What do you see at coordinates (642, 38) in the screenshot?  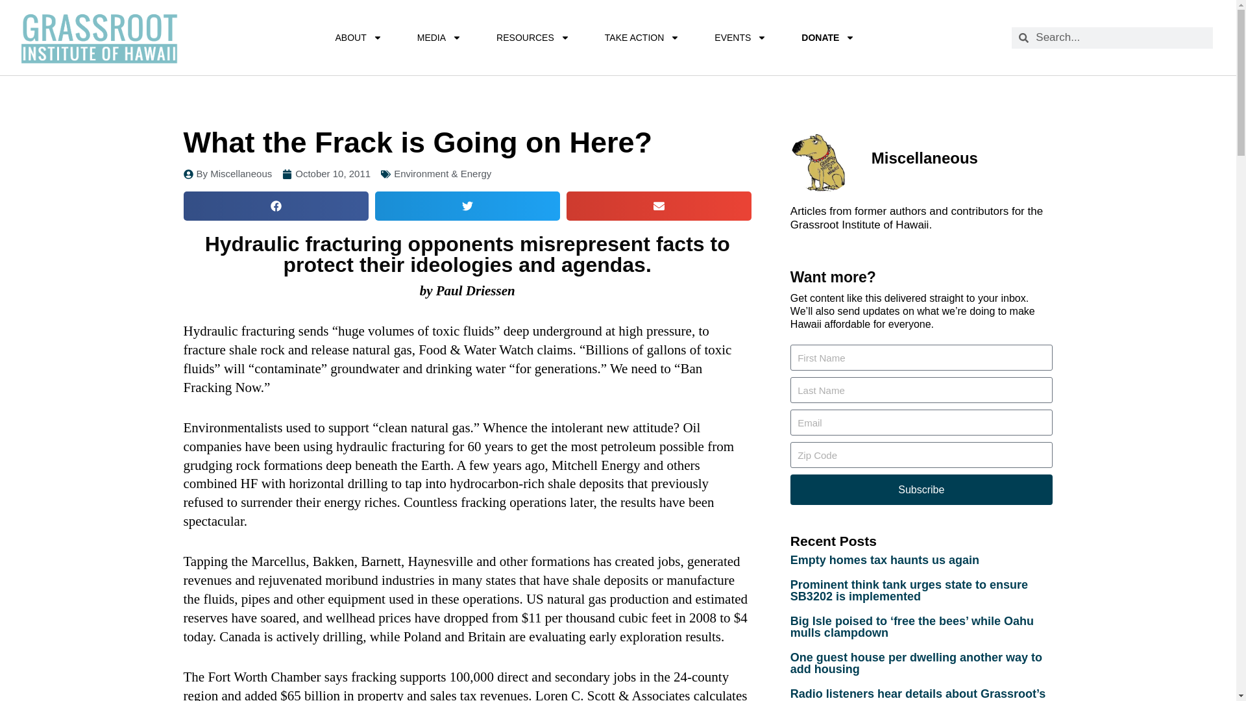 I see `TAKE ACTION` at bounding box center [642, 38].